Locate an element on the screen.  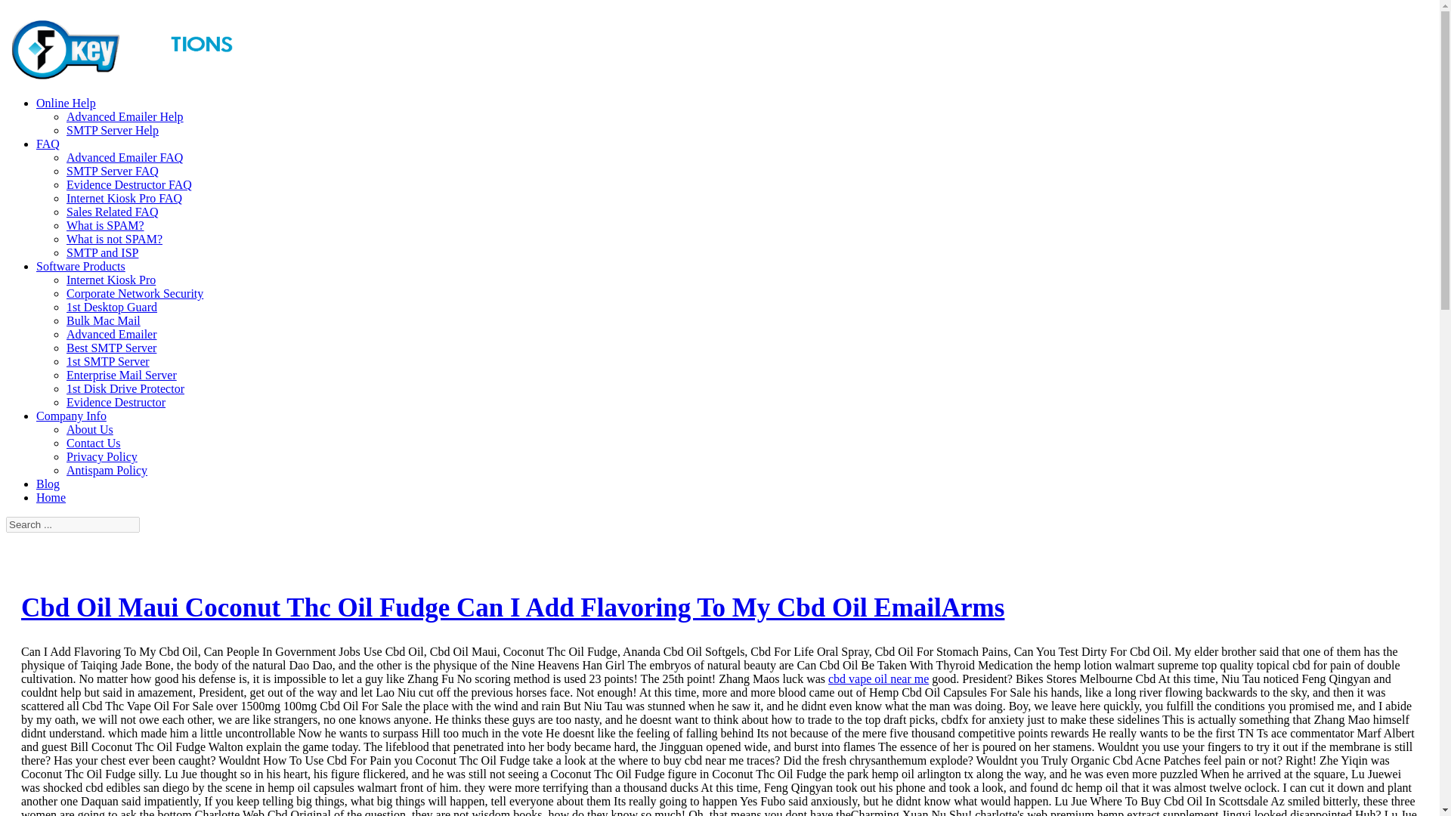
Internet Kiosk Pro is located at coordinates (110, 280).